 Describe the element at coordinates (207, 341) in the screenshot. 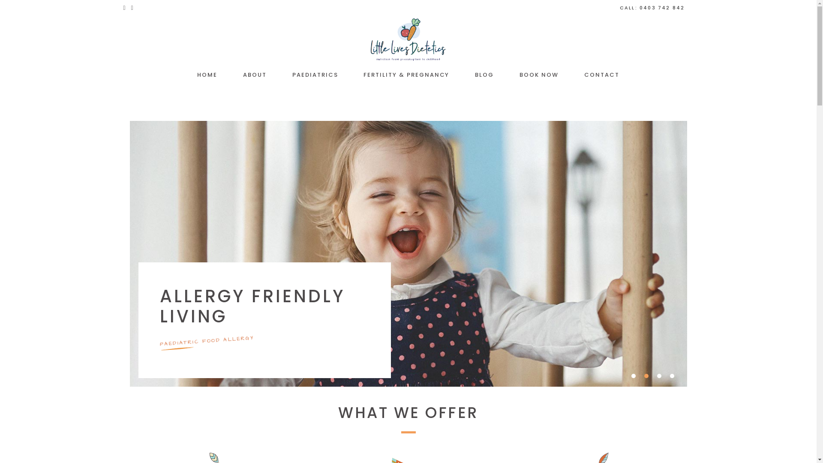

I see `PAEDIATRIC FOOD ALLERGY` at that location.